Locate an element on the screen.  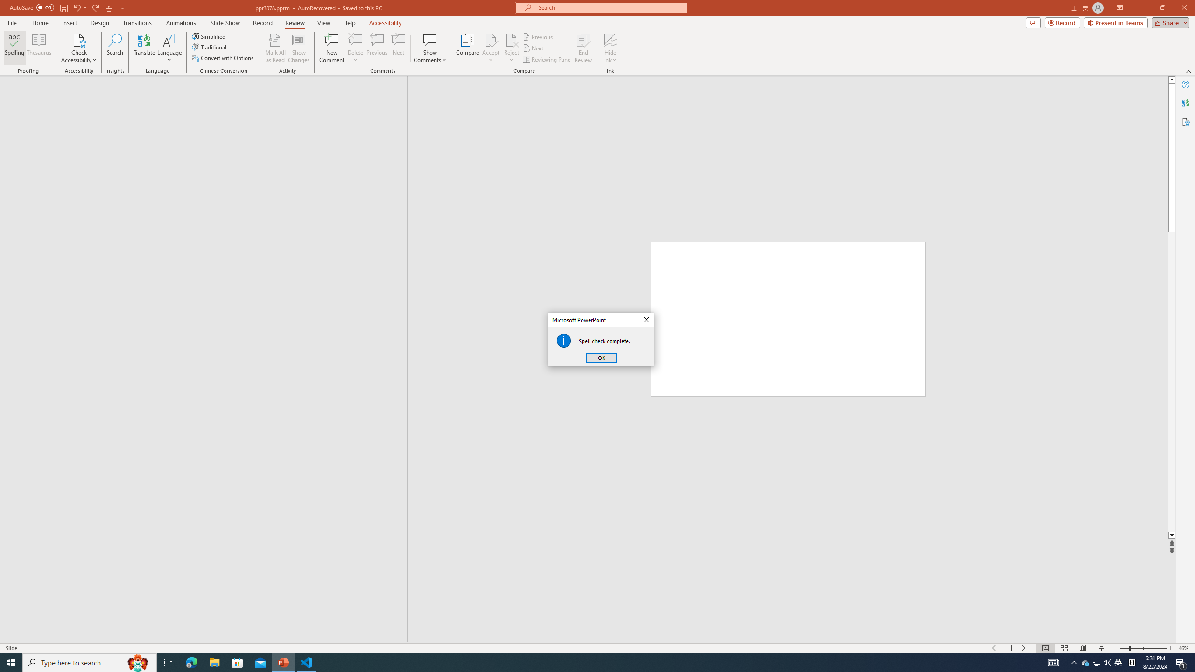
Delete is located at coordinates (355, 40).